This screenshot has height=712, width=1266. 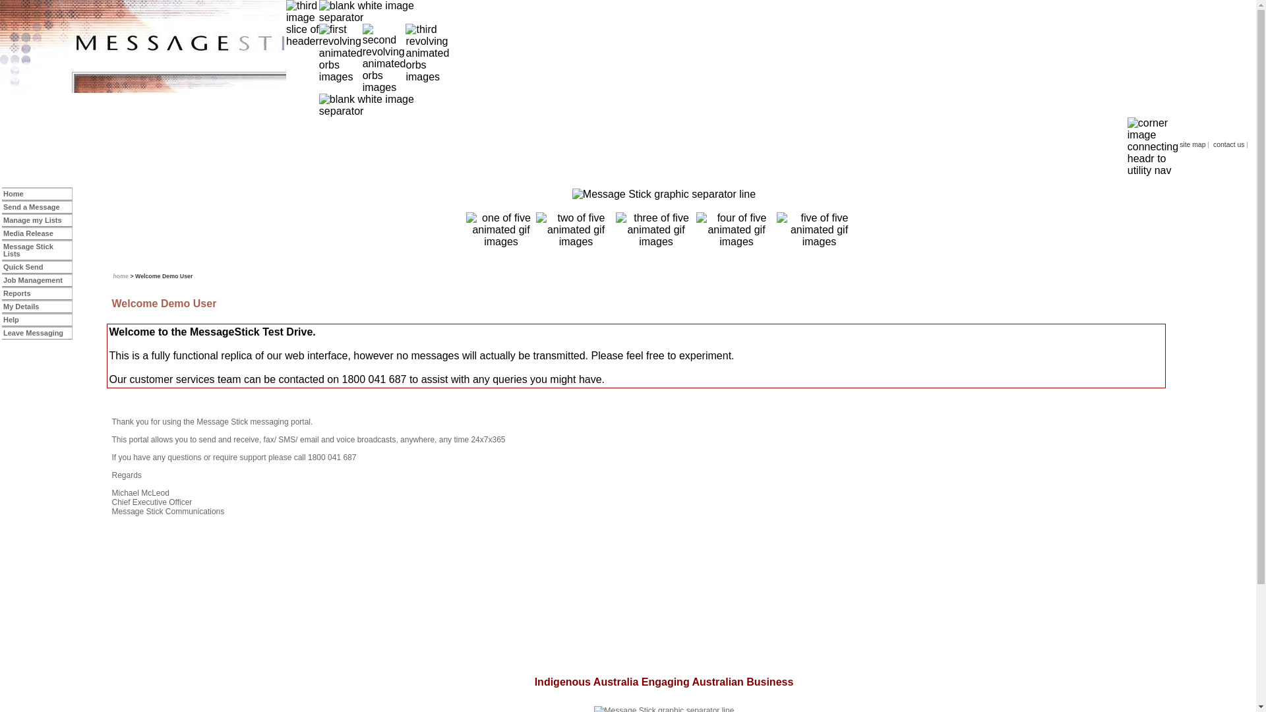 I want to click on home, so click(x=121, y=276).